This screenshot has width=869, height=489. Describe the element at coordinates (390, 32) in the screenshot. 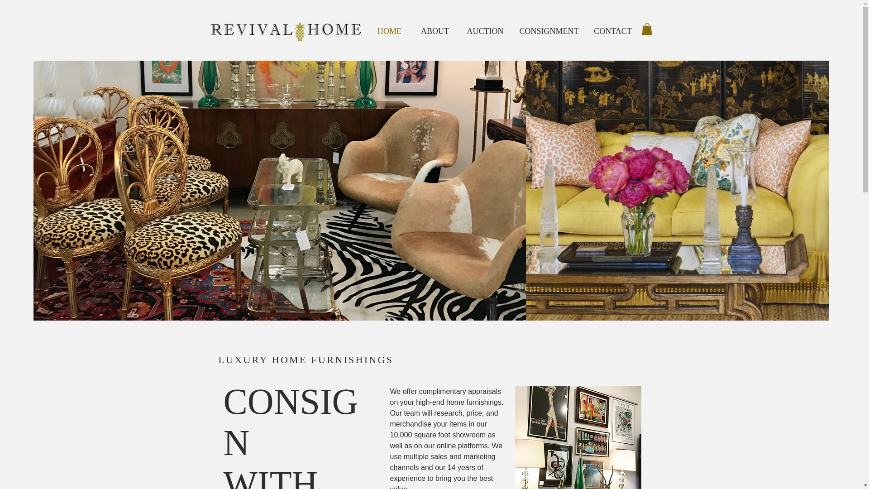

I see `HOME` at that location.